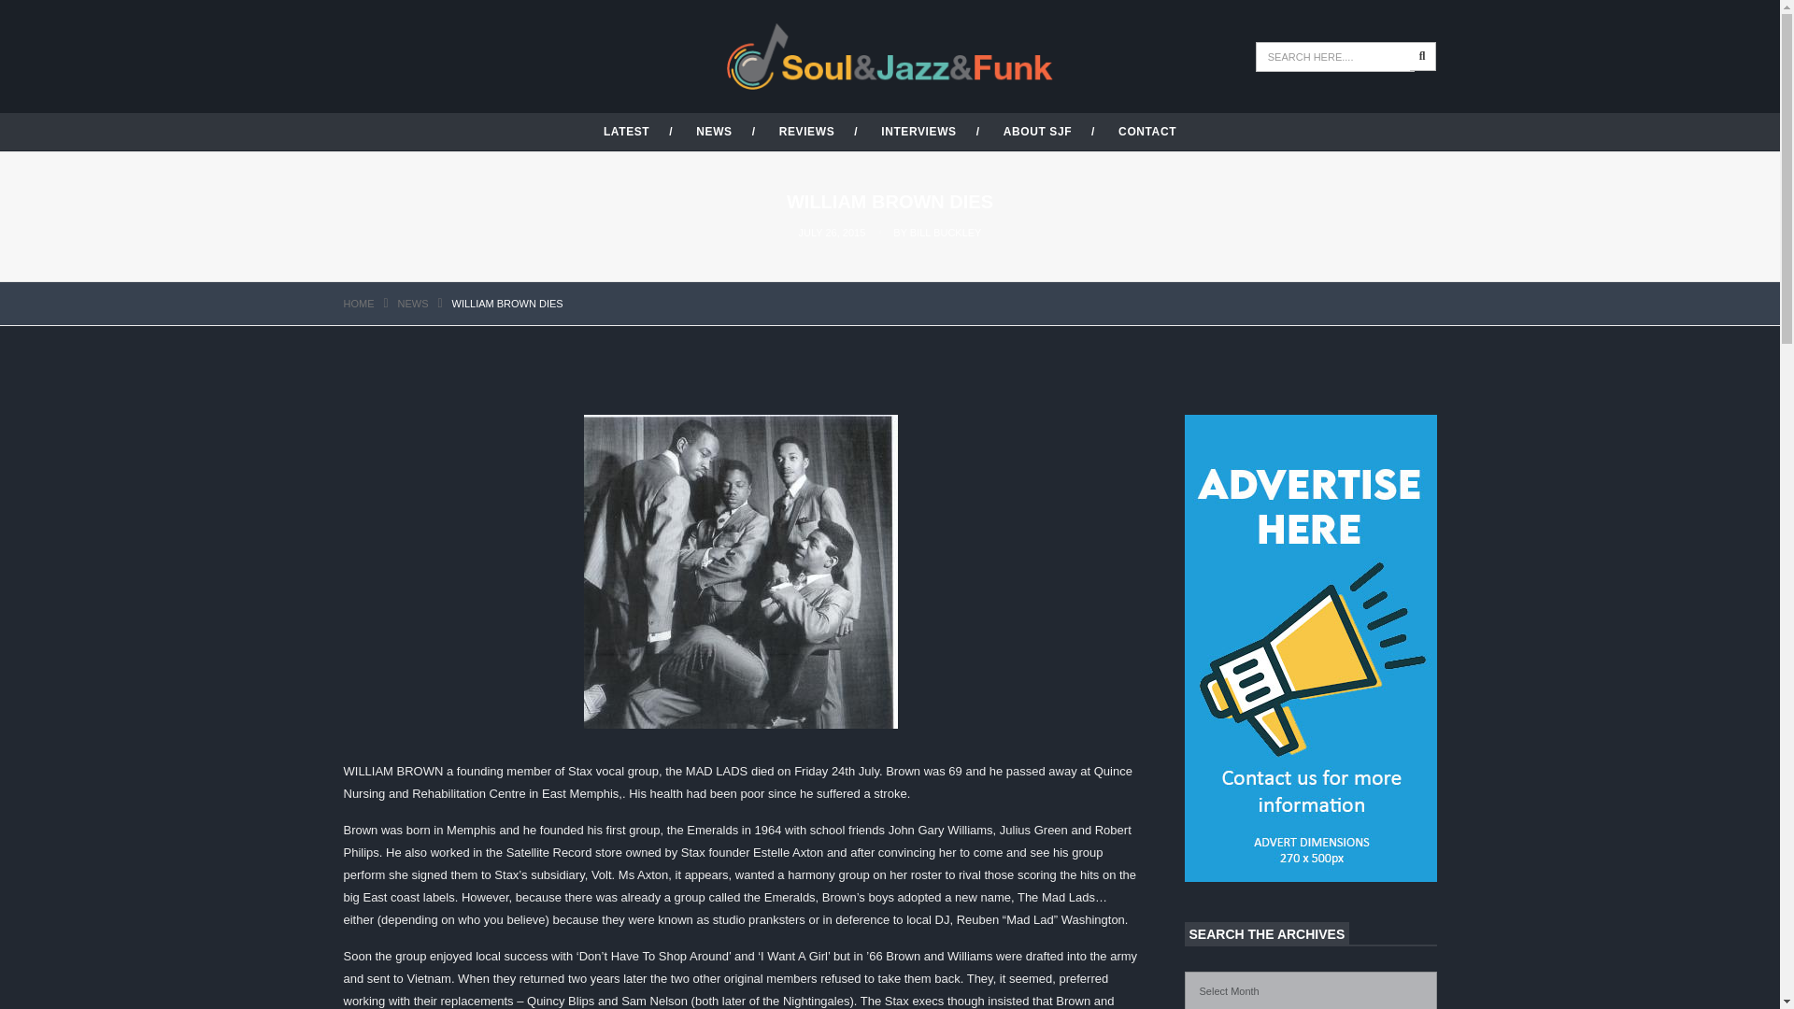 Image resolution: width=1794 pixels, height=1009 pixels. Describe the element at coordinates (359, 303) in the screenshot. I see `Browse to: Home` at that location.